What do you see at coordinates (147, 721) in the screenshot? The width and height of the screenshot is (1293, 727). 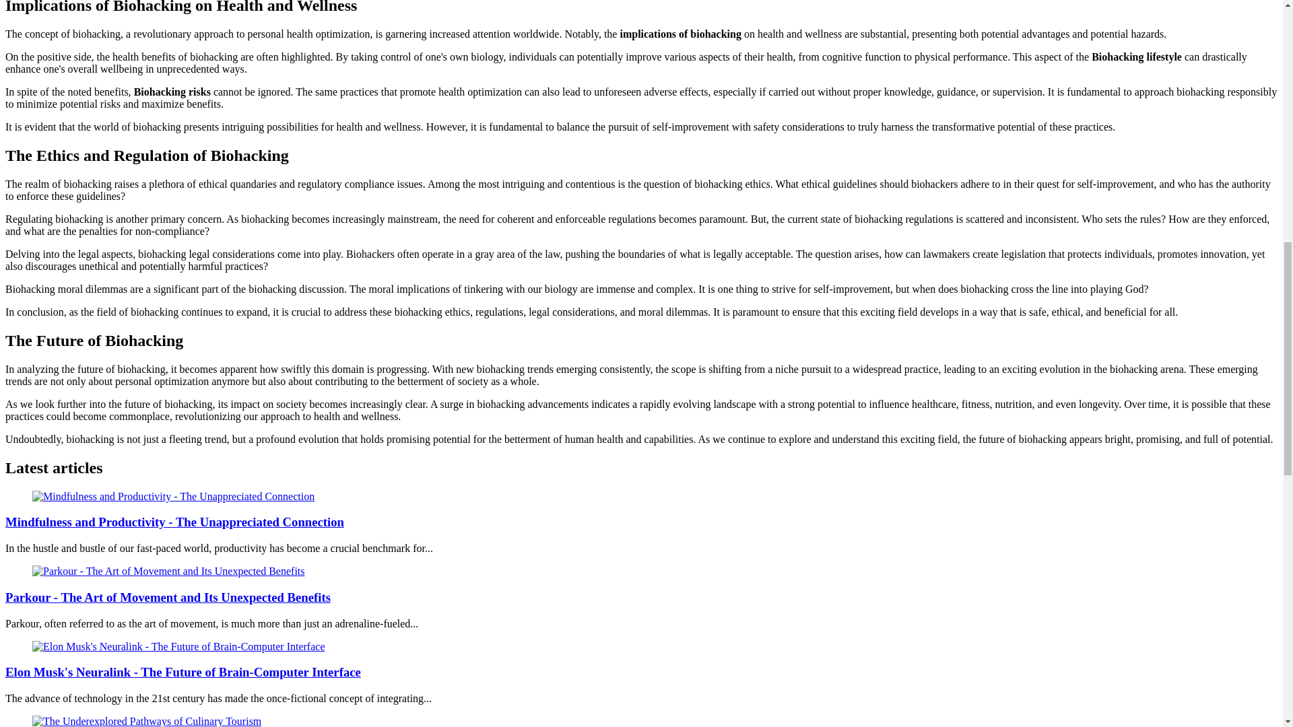 I see `The Underexplored Pathways of Culinary Tourism` at bounding box center [147, 721].